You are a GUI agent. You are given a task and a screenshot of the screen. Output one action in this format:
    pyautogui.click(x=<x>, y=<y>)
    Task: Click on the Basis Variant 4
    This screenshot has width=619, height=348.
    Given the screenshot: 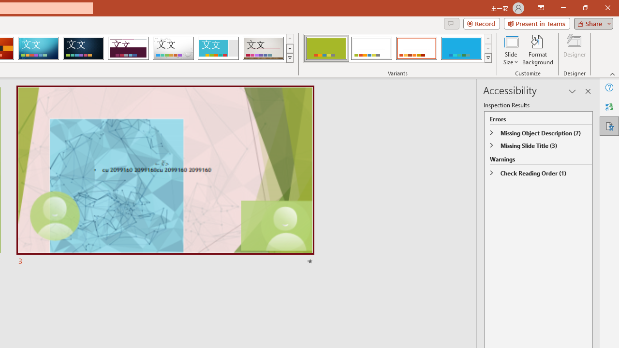 What is the action you would take?
    pyautogui.click(x=461, y=48)
    